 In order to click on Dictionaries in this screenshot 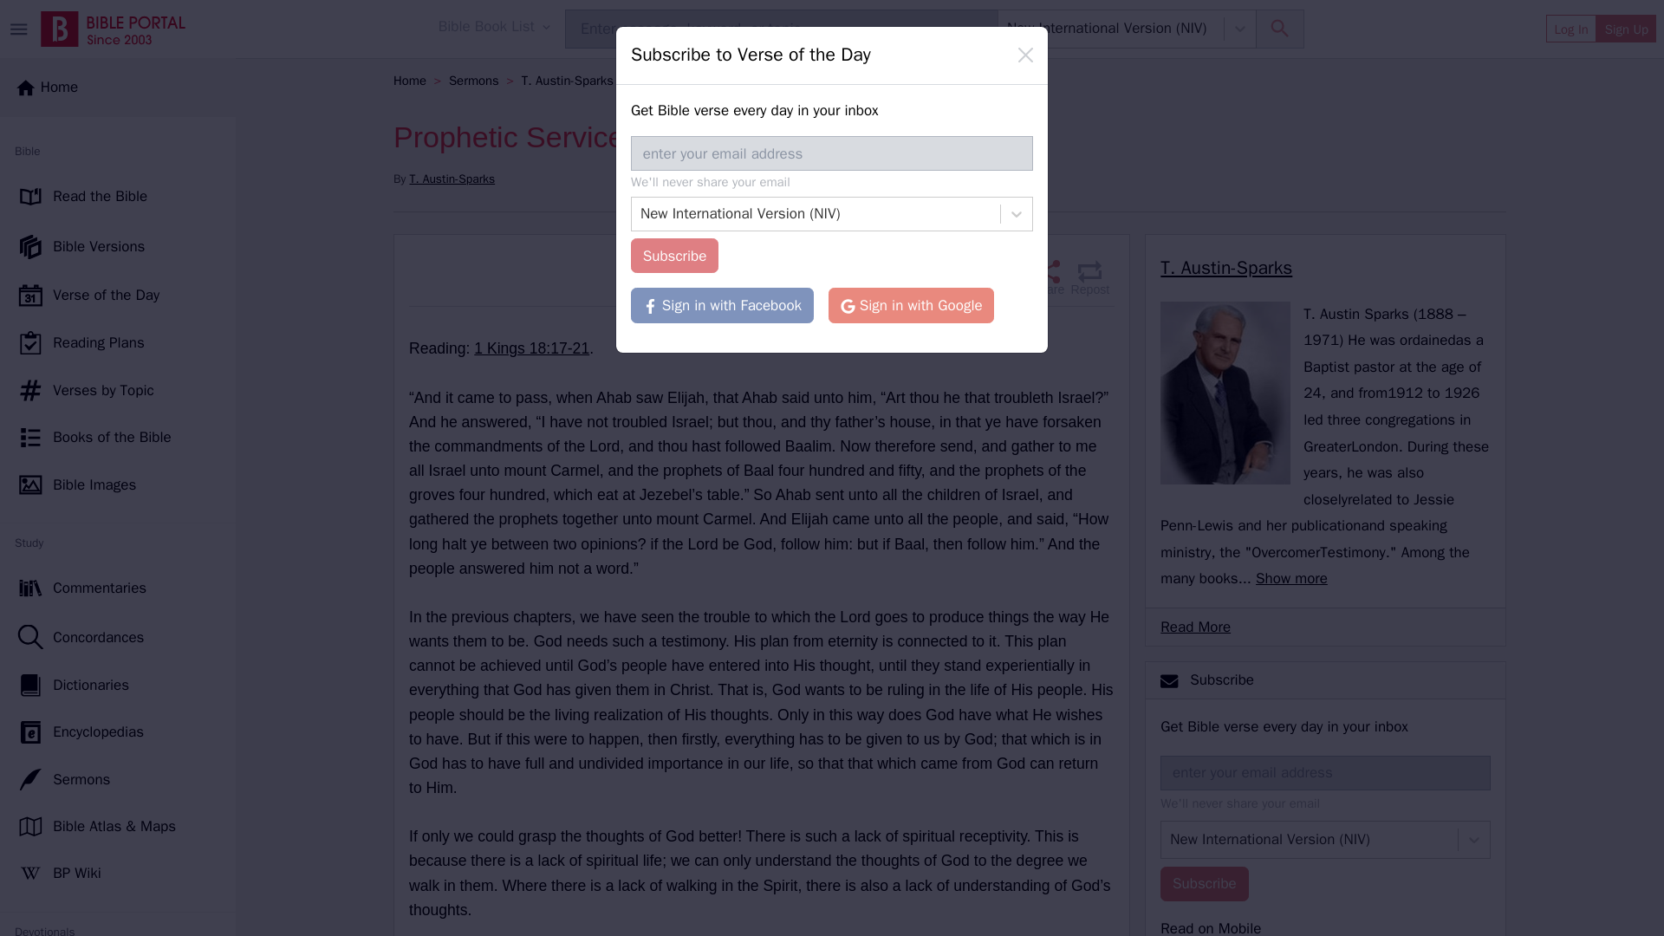, I will do `click(118, 685)`.